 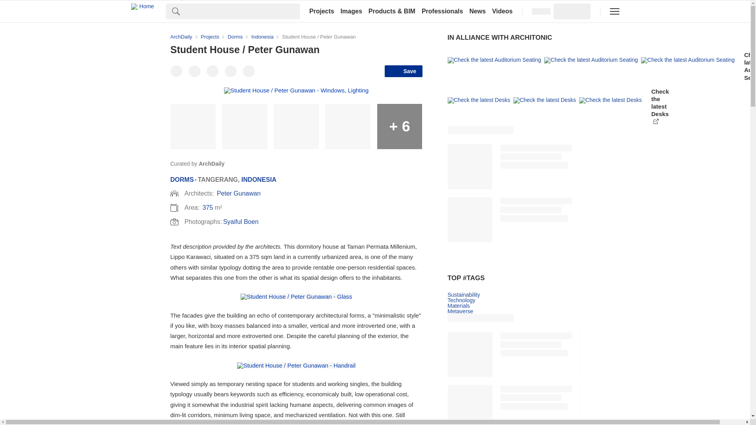 What do you see at coordinates (443, 11) in the screenshot?
I see `Professionals` at bounding box center [443, 11].